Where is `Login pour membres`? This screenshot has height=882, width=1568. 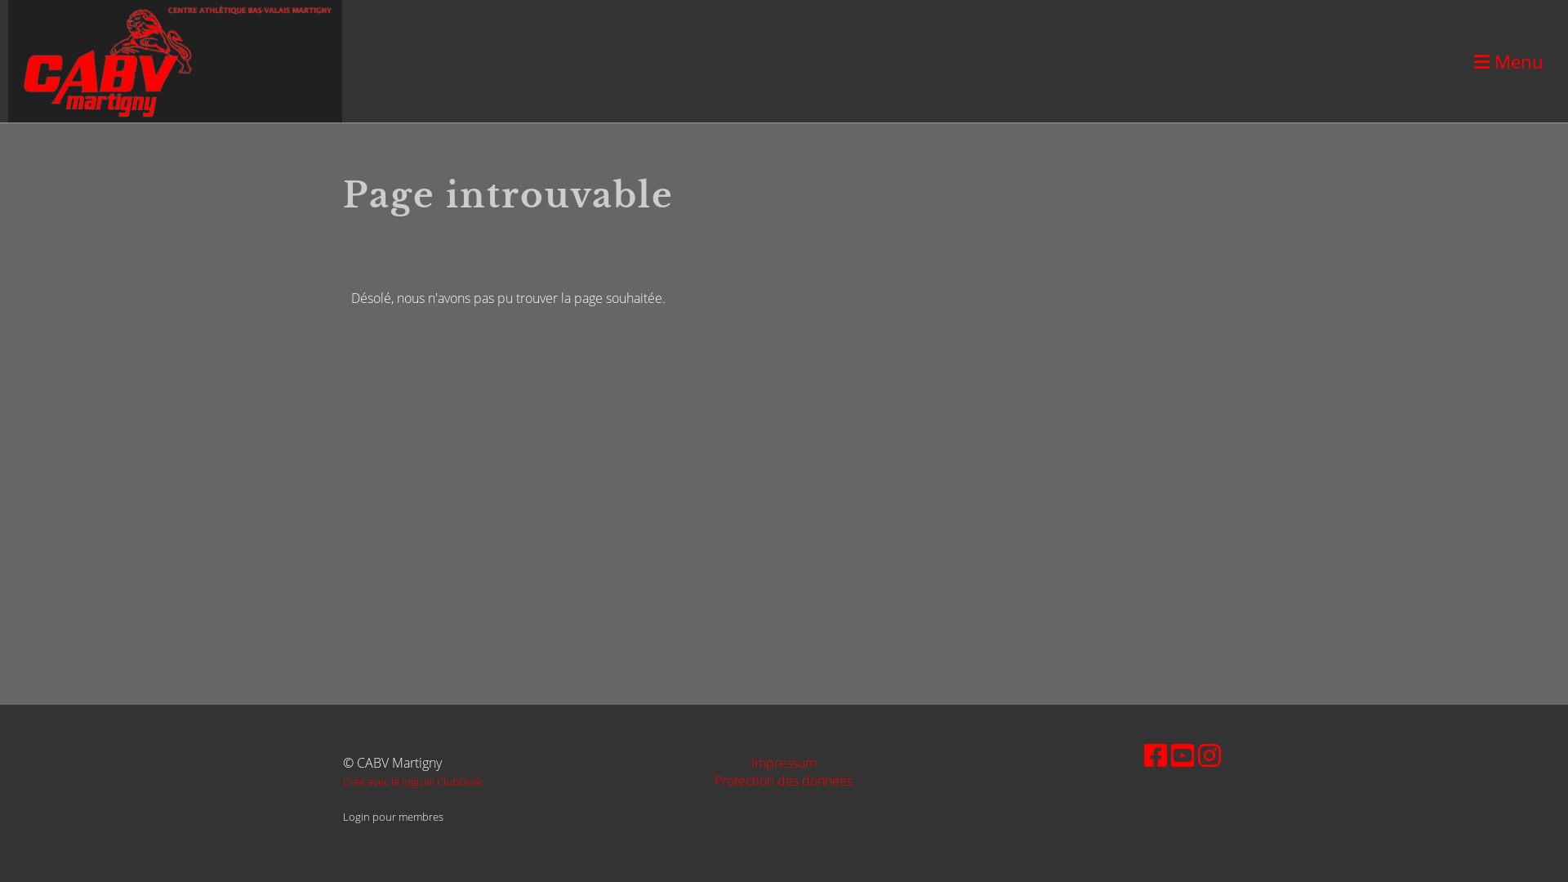 Login pour membres is located at coordinates (394, 816).